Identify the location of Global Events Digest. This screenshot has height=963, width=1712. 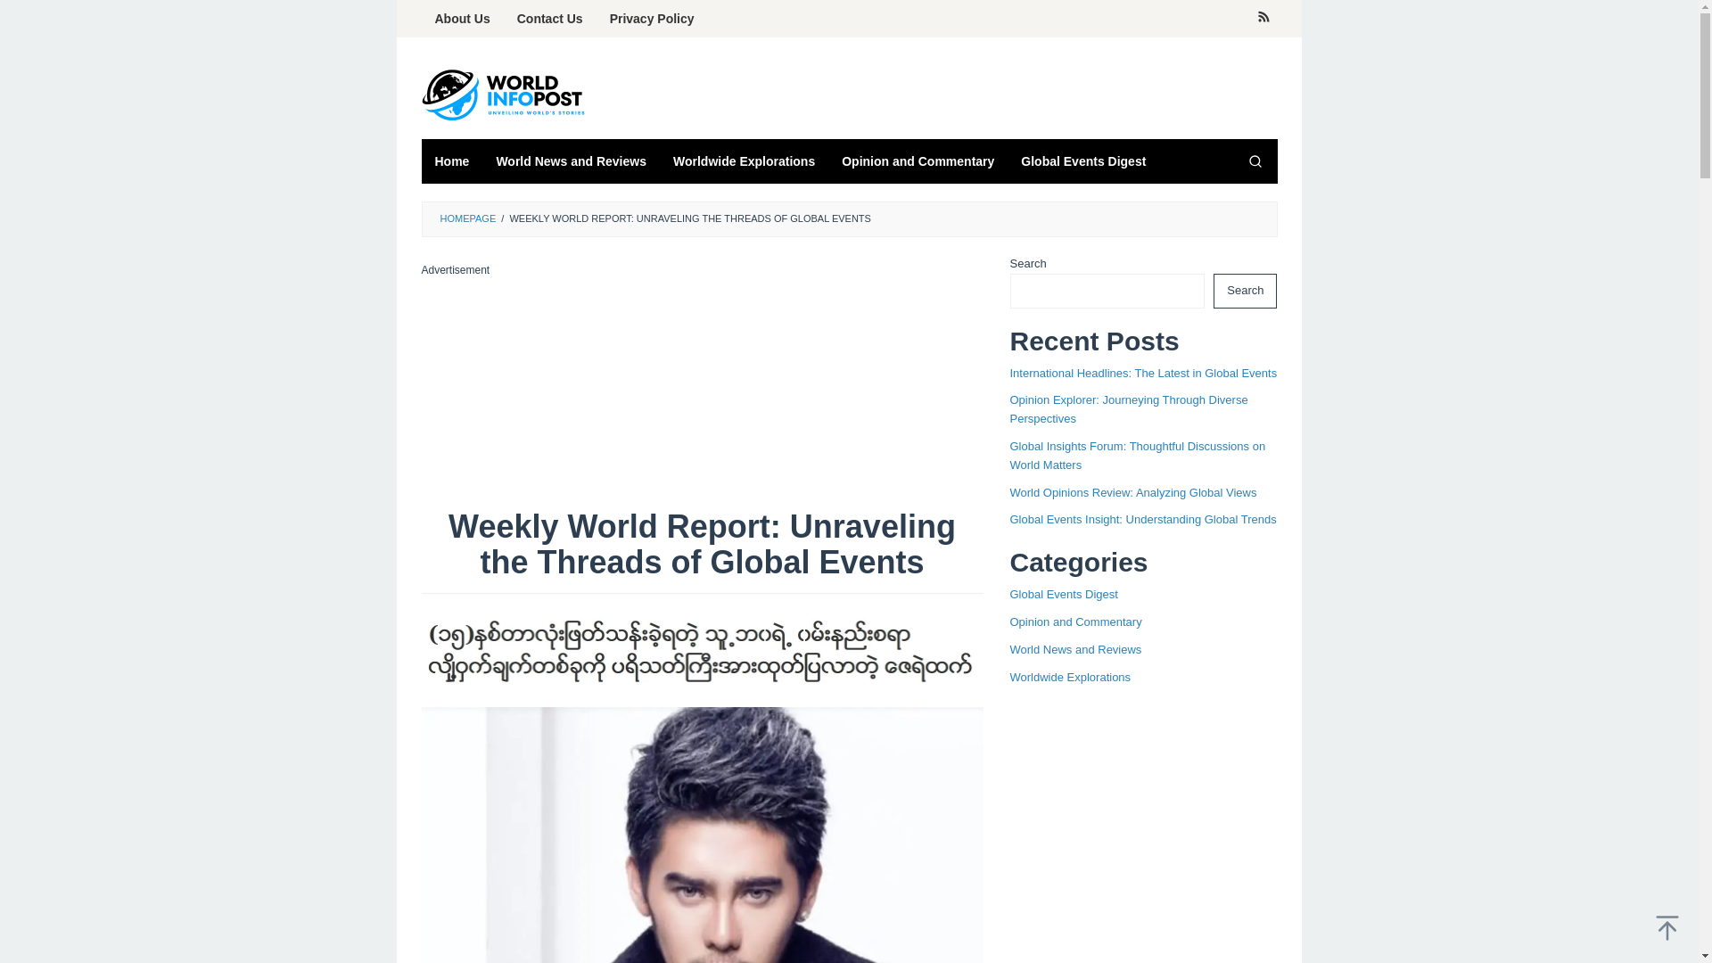
(1063, 594).